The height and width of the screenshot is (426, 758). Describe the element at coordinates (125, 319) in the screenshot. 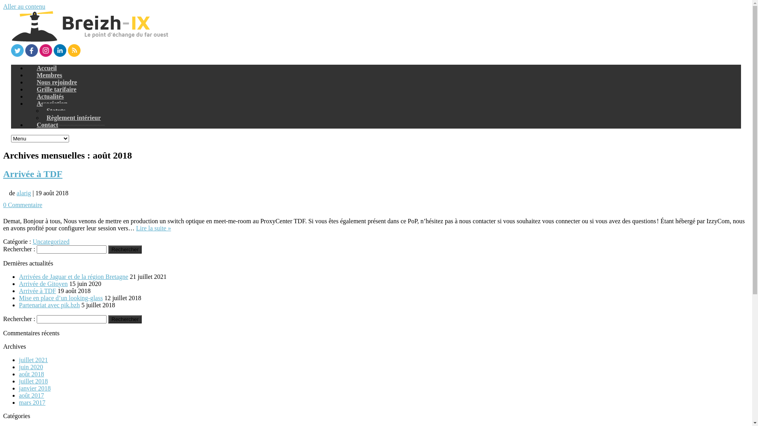

I see `Rechercher` at that location.